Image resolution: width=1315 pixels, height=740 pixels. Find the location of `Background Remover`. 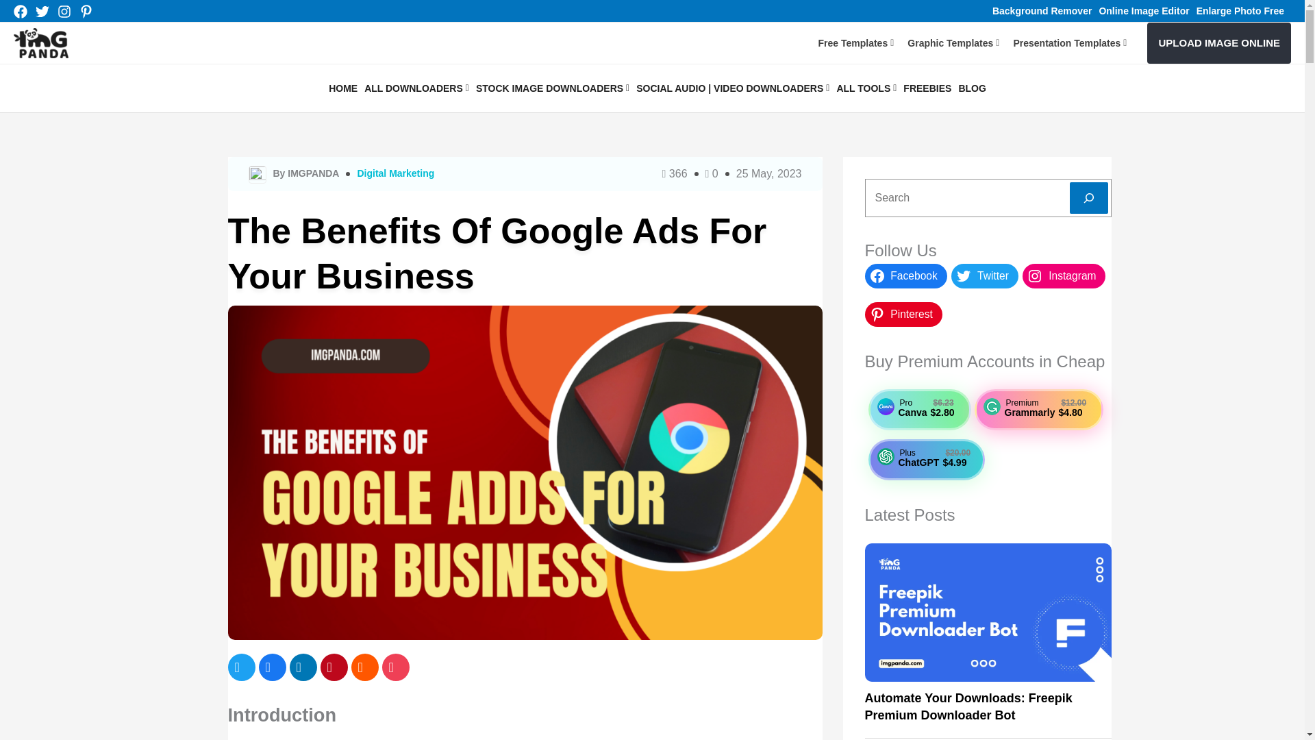

Background Remover is located at coordinates (1042, 10).